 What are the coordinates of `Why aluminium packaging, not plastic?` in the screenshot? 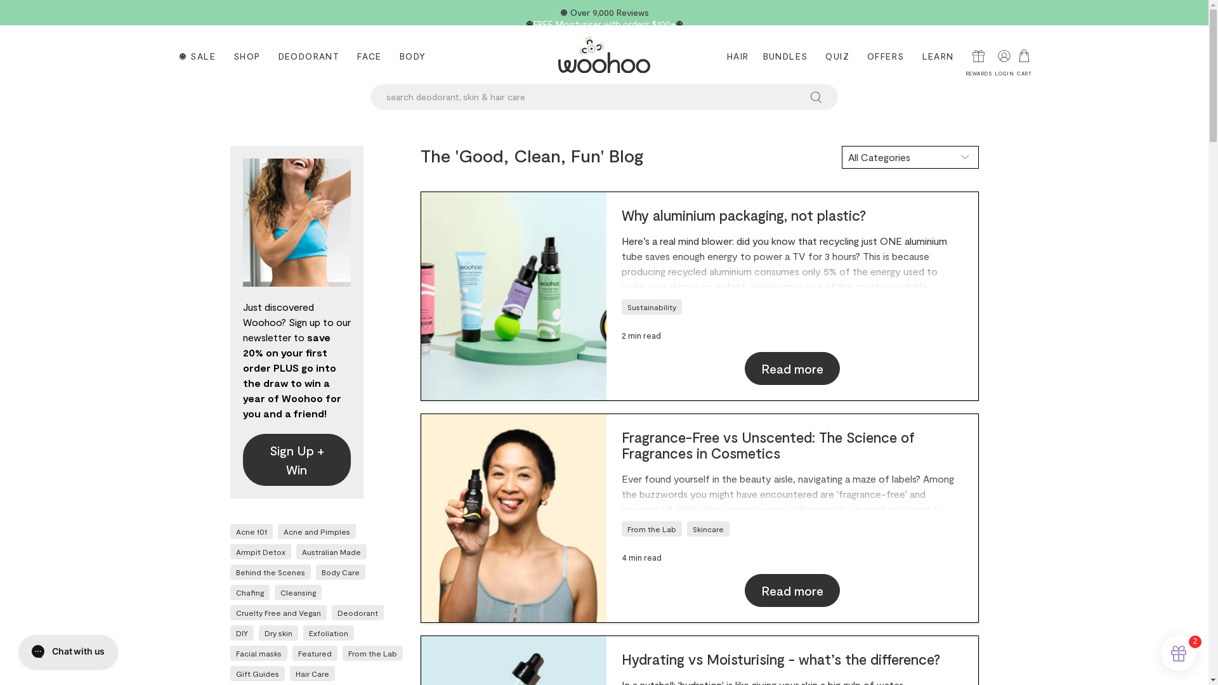 It's located at (743, 215).